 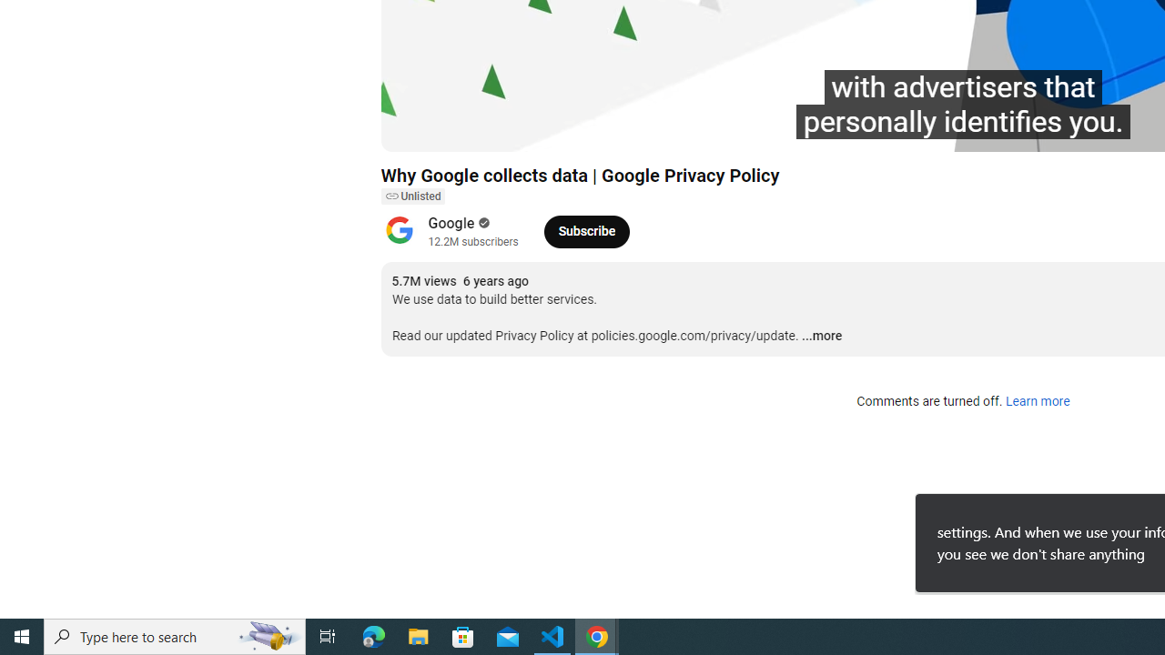 What do you see at coordinates (412, 196) in the screenshot?
I see `Unlisted` at bounding box center [412, 196].